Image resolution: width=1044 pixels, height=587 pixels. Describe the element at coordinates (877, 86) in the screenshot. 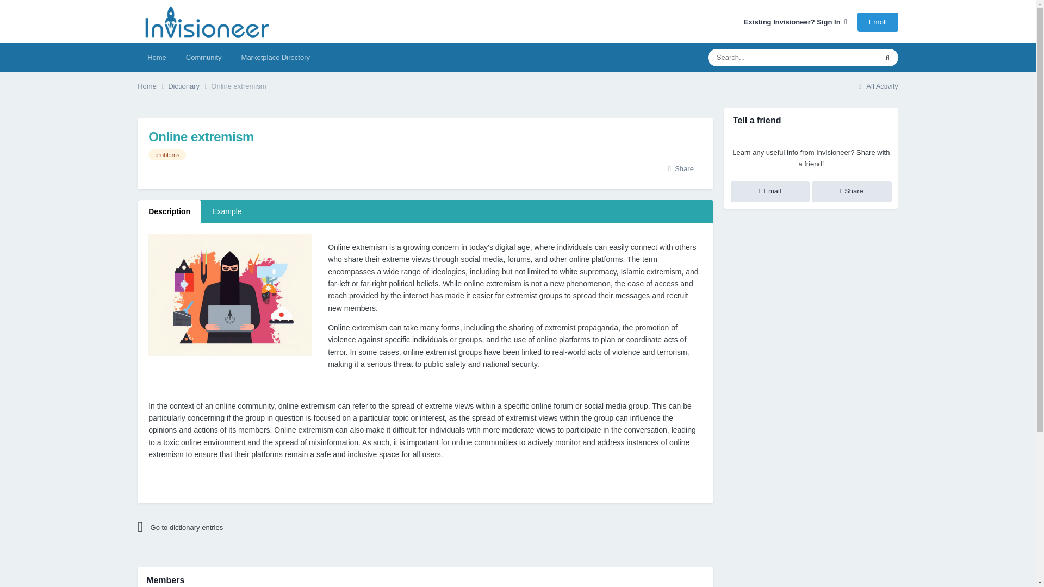

I see `All Activity` at that location.